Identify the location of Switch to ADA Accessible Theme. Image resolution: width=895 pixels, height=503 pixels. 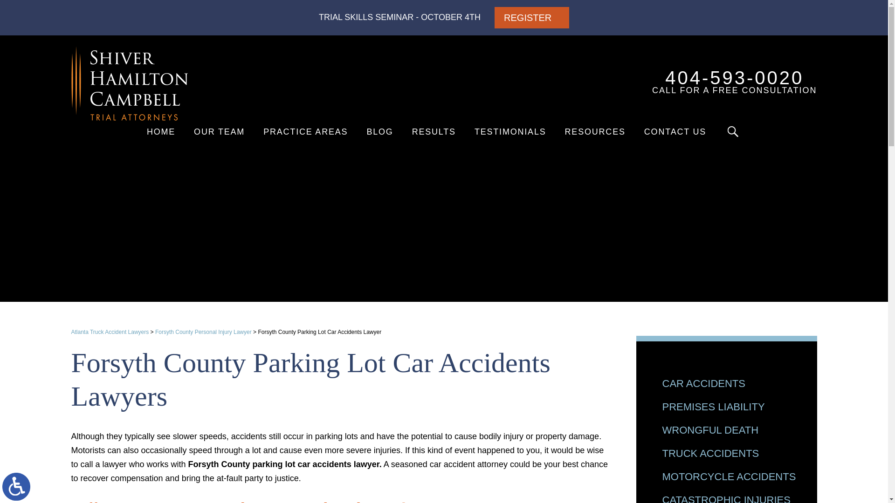
(716, 80).